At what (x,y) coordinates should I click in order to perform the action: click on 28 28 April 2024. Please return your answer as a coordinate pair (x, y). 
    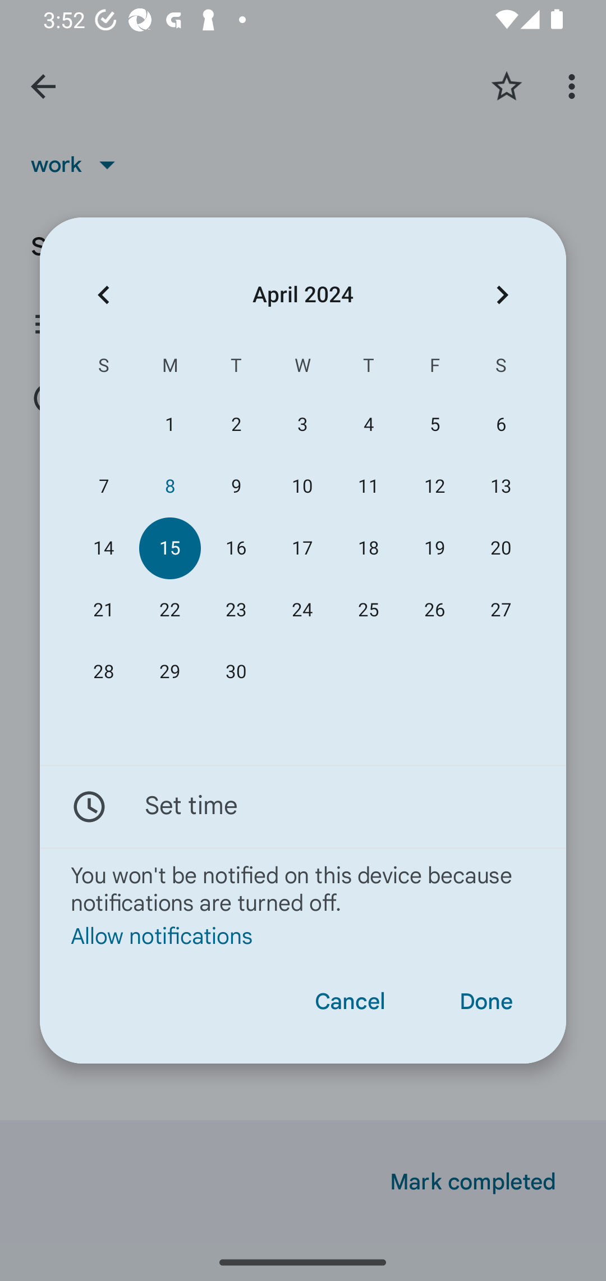
    Looking at the image, I should click on (104, 672).